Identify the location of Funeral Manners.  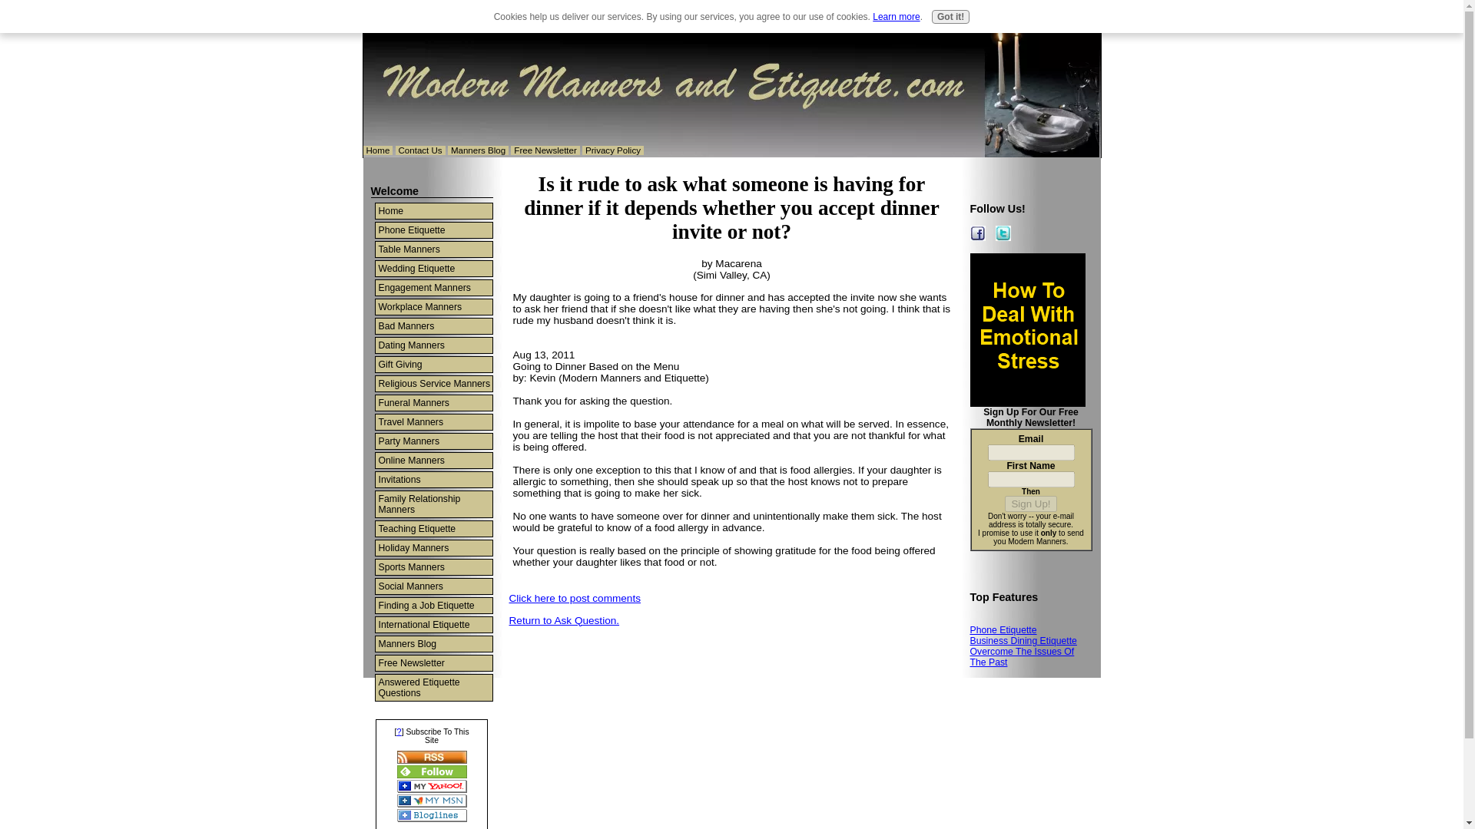
(433, 402).